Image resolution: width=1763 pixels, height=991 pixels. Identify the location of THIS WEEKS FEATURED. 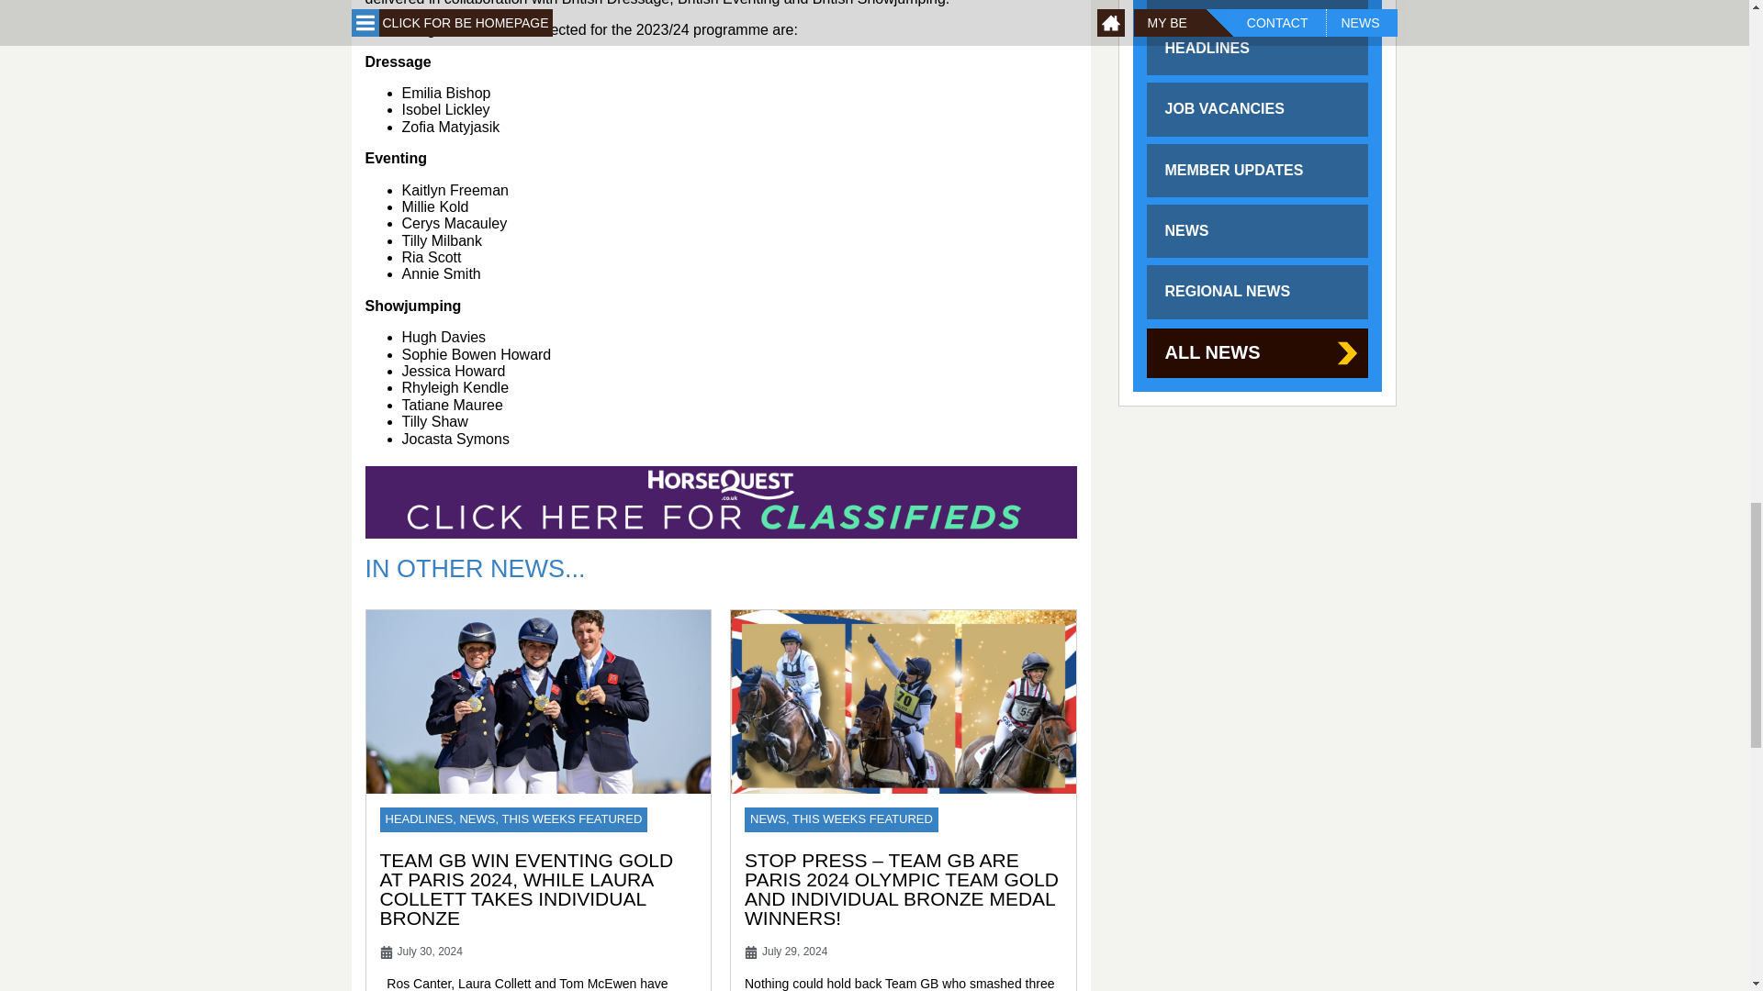
(571, 818).